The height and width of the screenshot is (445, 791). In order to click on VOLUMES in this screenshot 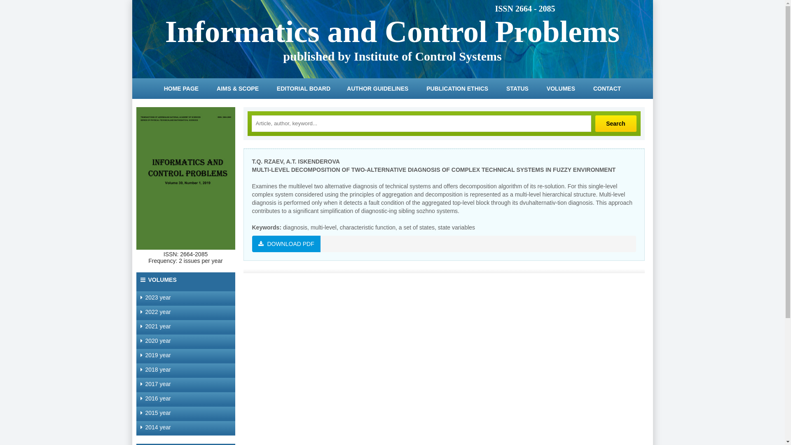, I will do `click(561, 89)`.